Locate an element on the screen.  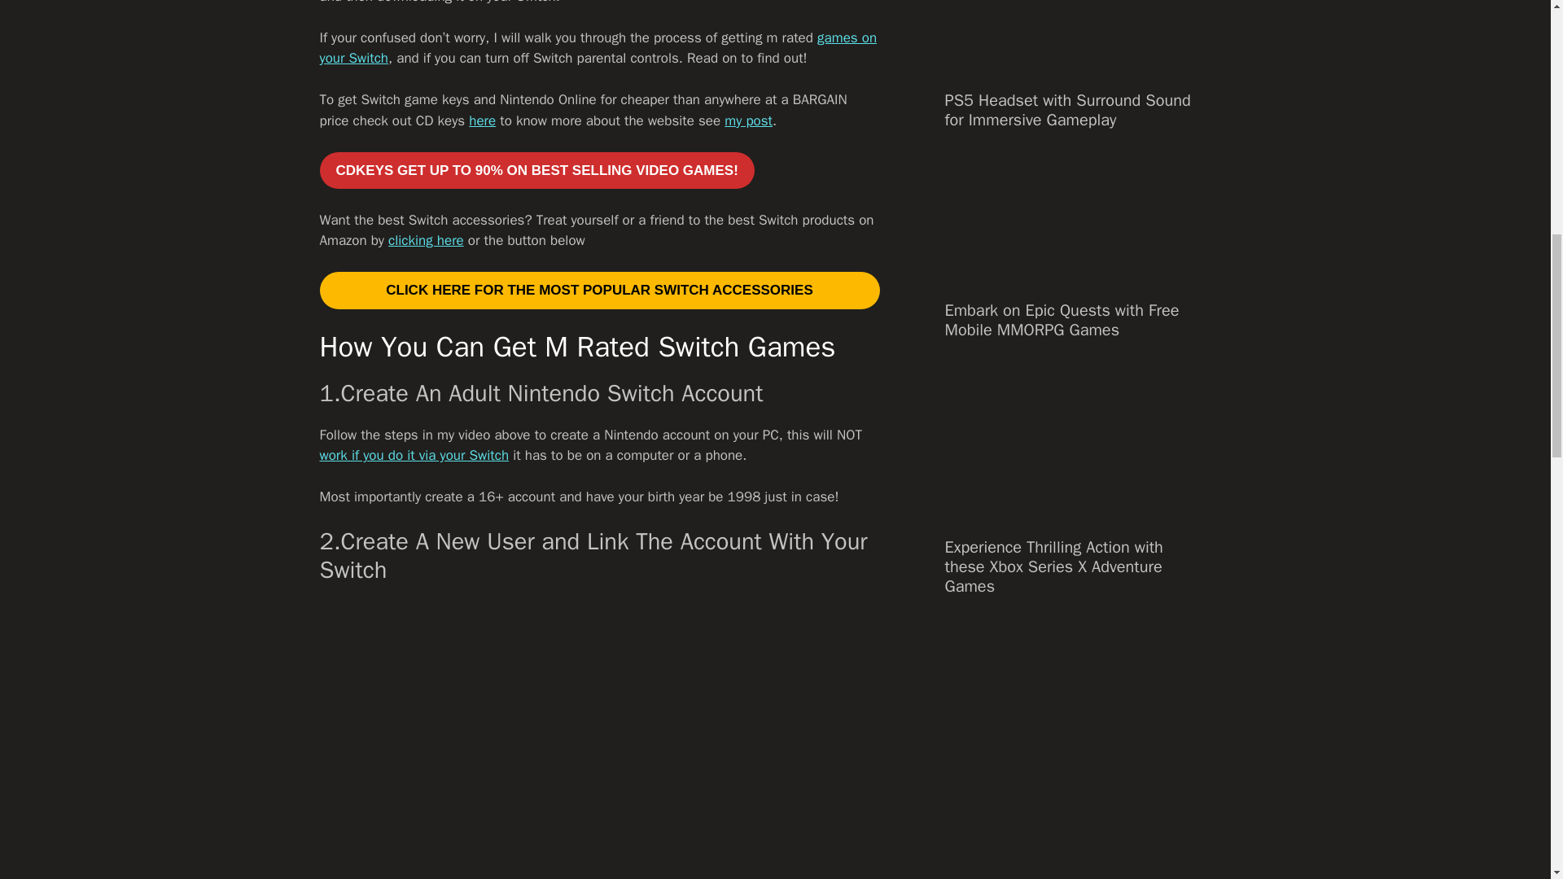
games on your Switch is located at coordinates (598, 48).